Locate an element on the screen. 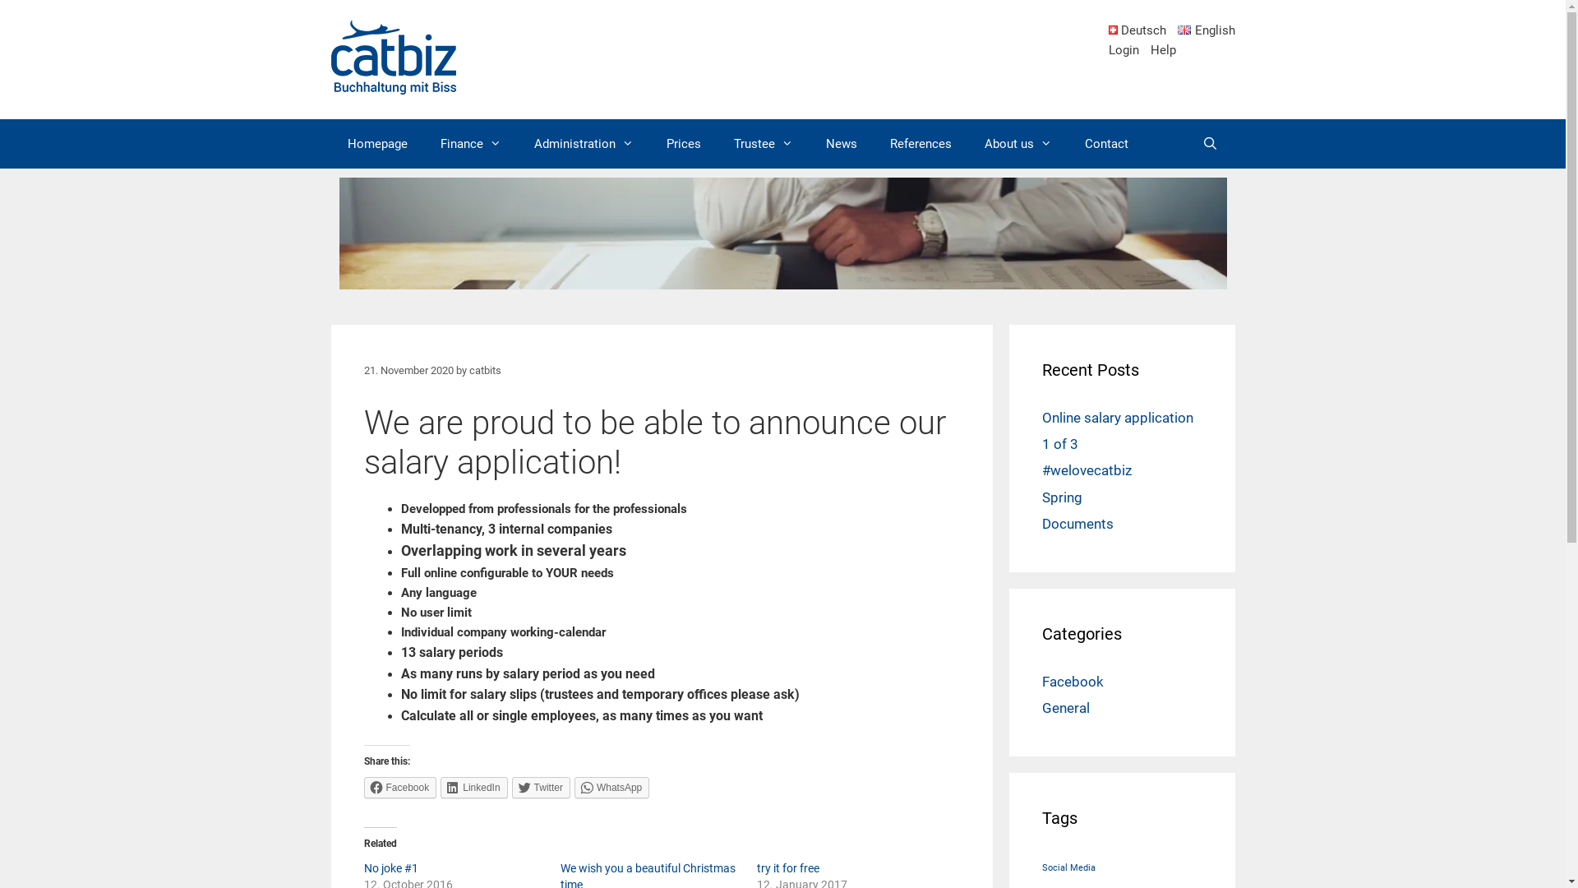  Deutsch is located at coordinates (1137, 30).